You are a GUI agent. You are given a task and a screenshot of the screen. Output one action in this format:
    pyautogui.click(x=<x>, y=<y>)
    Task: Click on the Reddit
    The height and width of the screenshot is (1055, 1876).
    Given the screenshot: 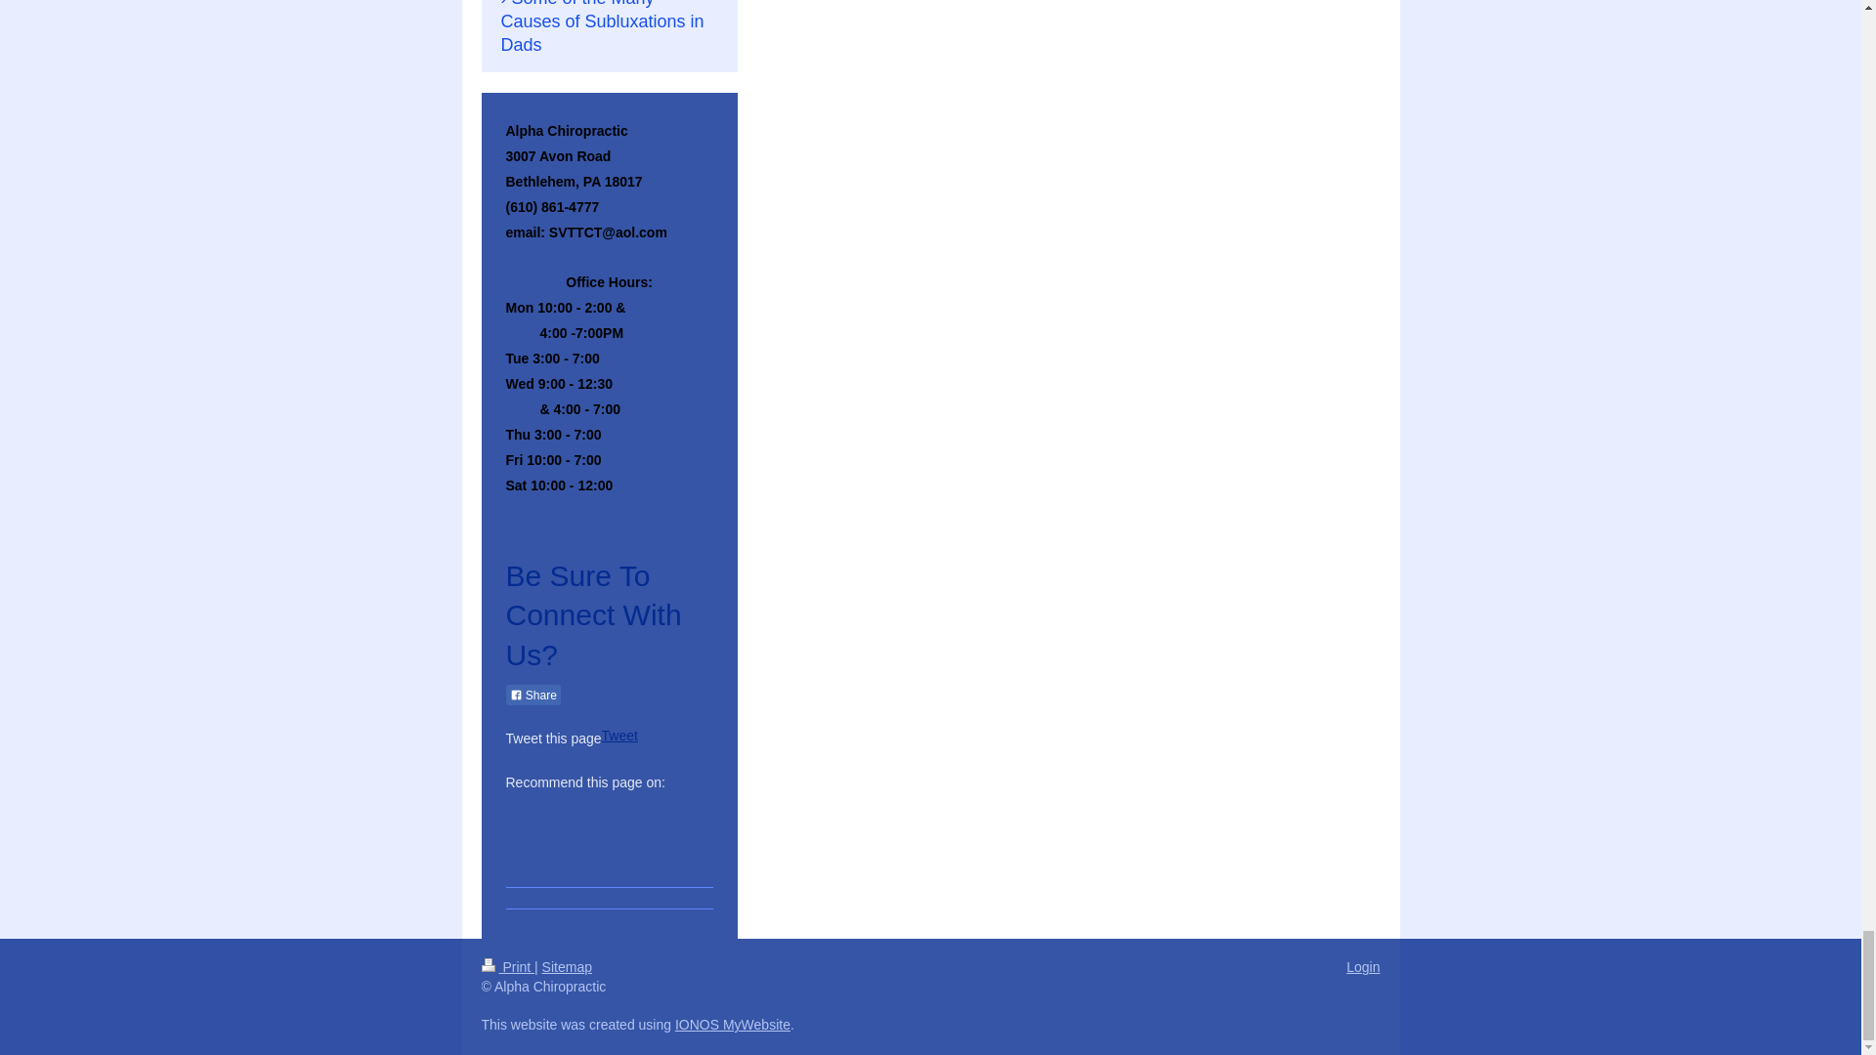 What is the action you would take?
    pyautogui.click(x=614, y=813)
    